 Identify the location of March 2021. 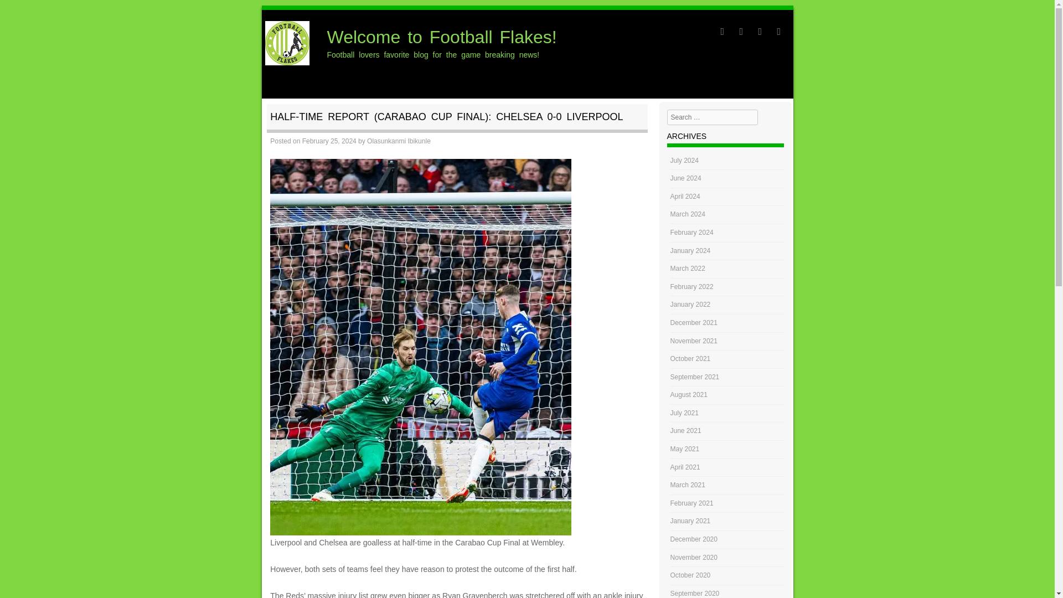
(688, 503).